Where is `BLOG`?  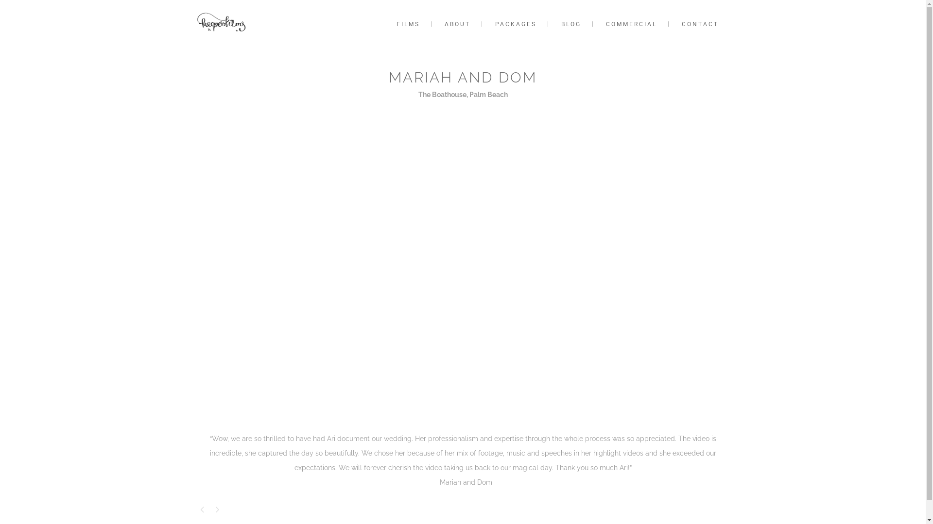
BLOG is located at coordinates (570, 24).